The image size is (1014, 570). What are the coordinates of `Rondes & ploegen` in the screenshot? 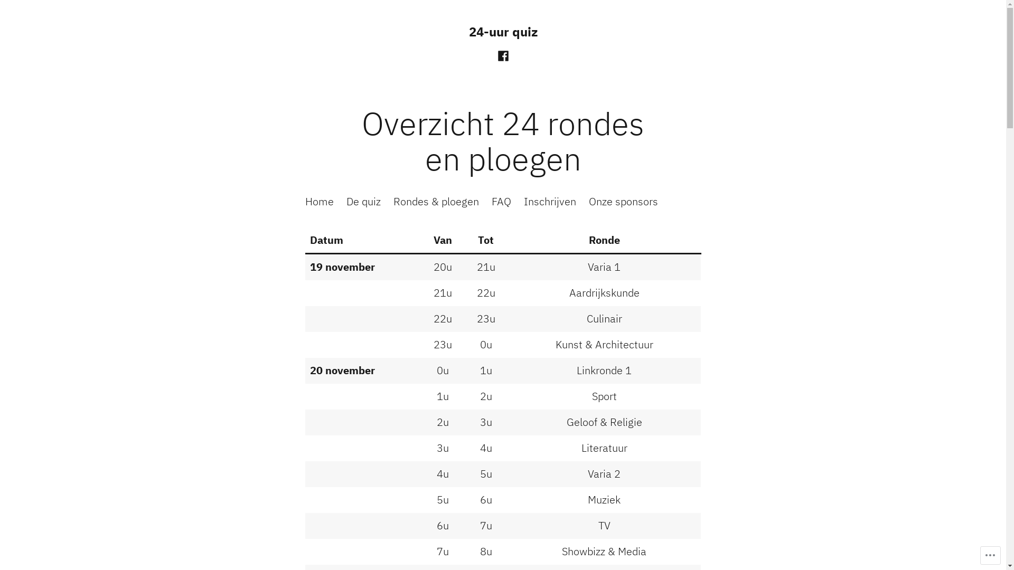 It's located at (436, 202).